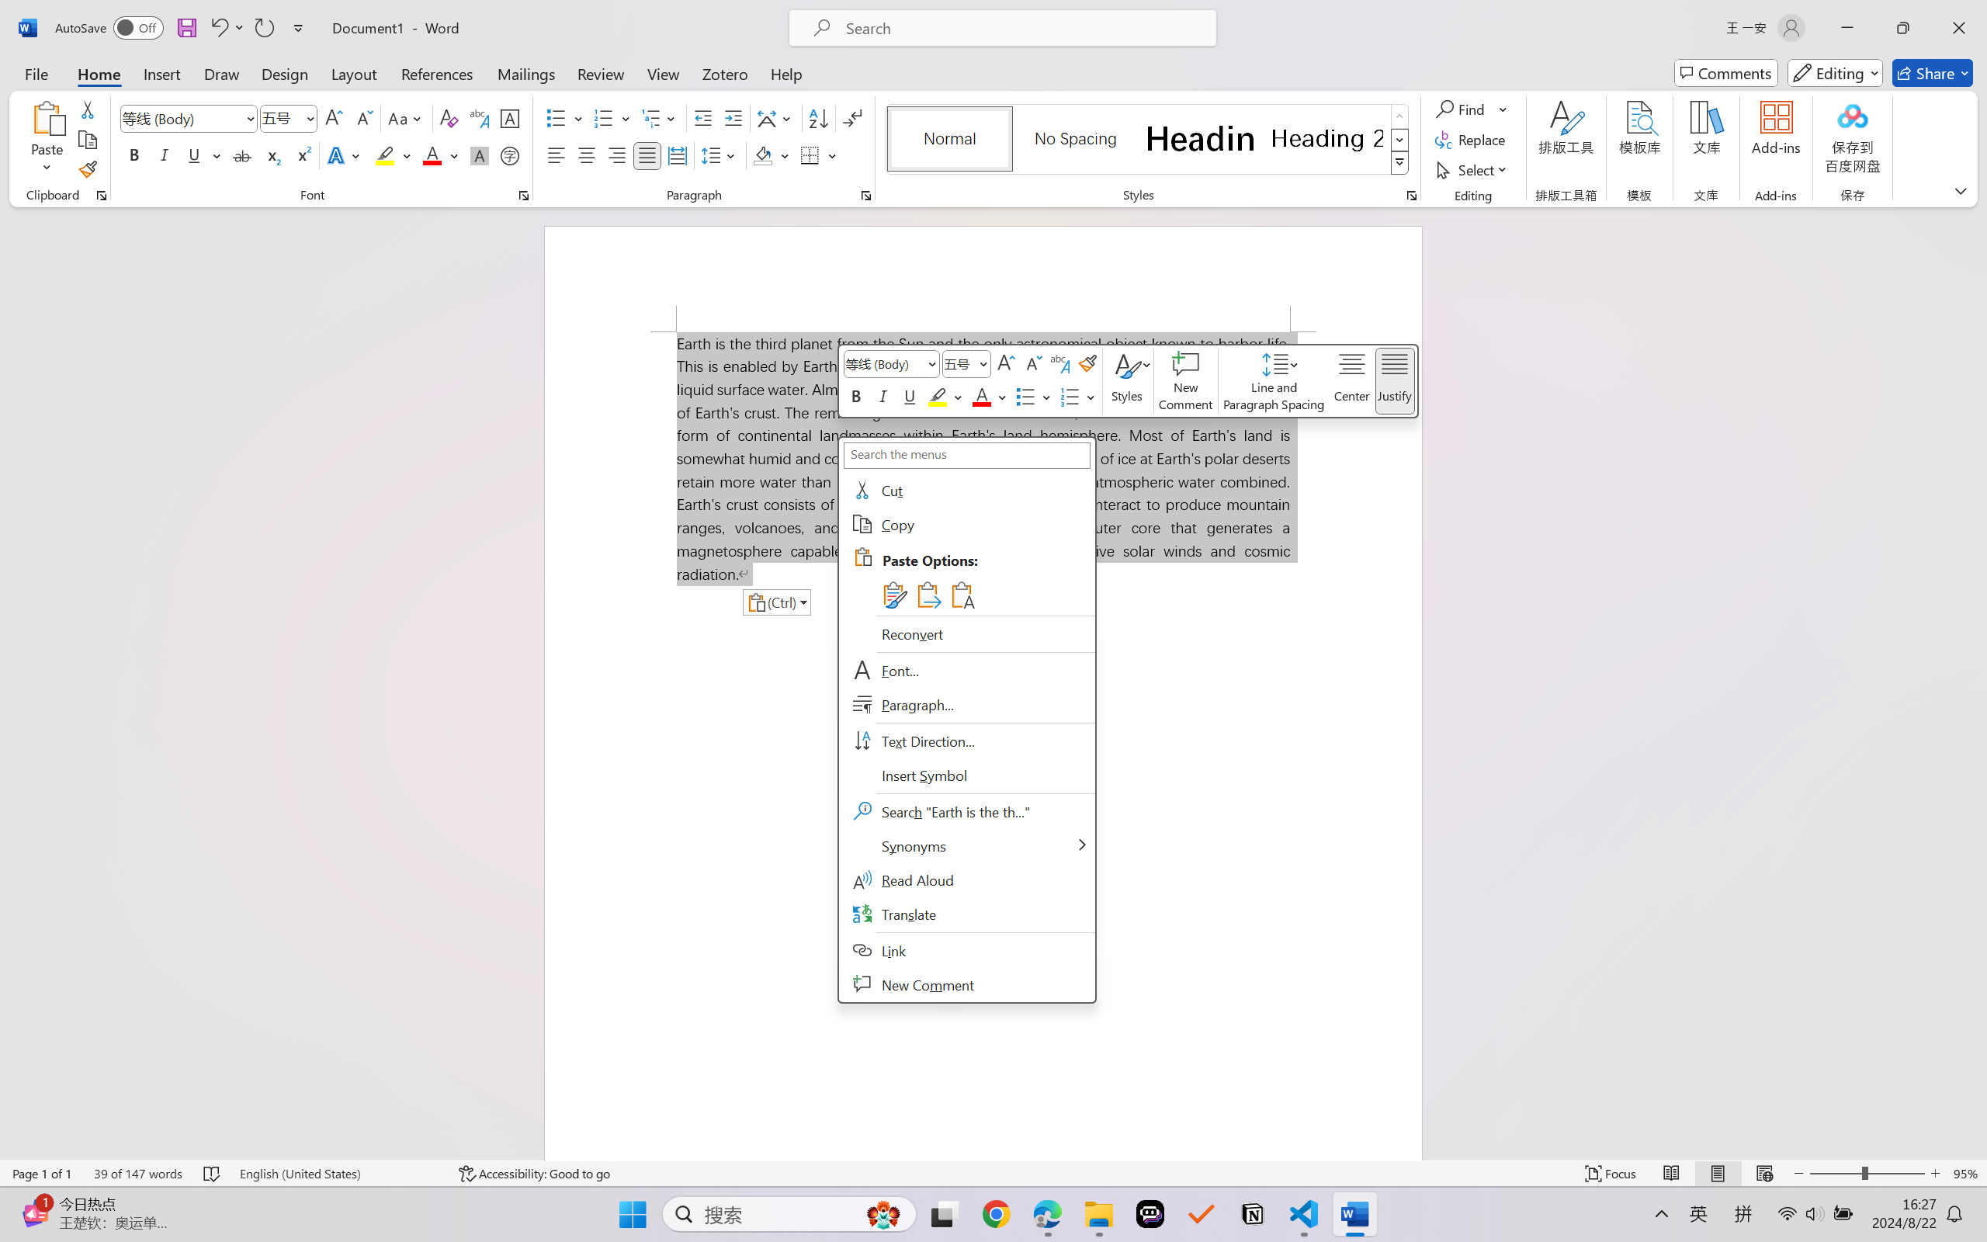  What do you see at coordinates (523, 196) in the screenshot?
I see `Font...` at bounding box center [523, 196].